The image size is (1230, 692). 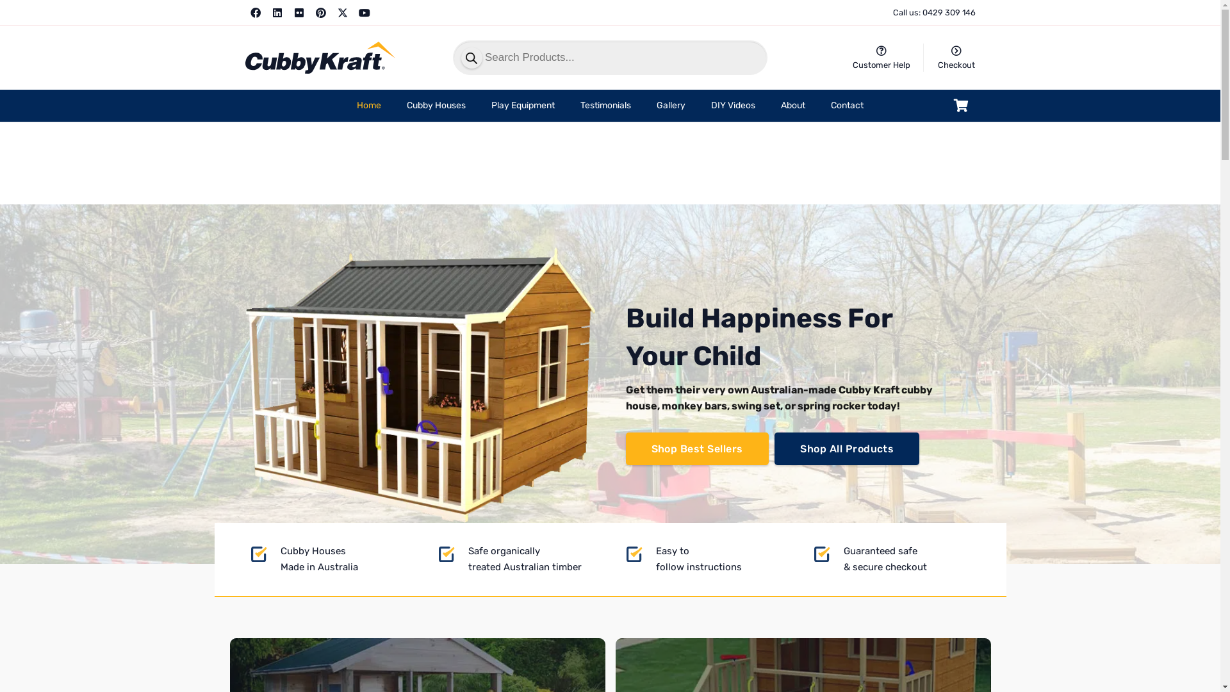 I want to click on LinkedIn, so click(x=277, y=13).